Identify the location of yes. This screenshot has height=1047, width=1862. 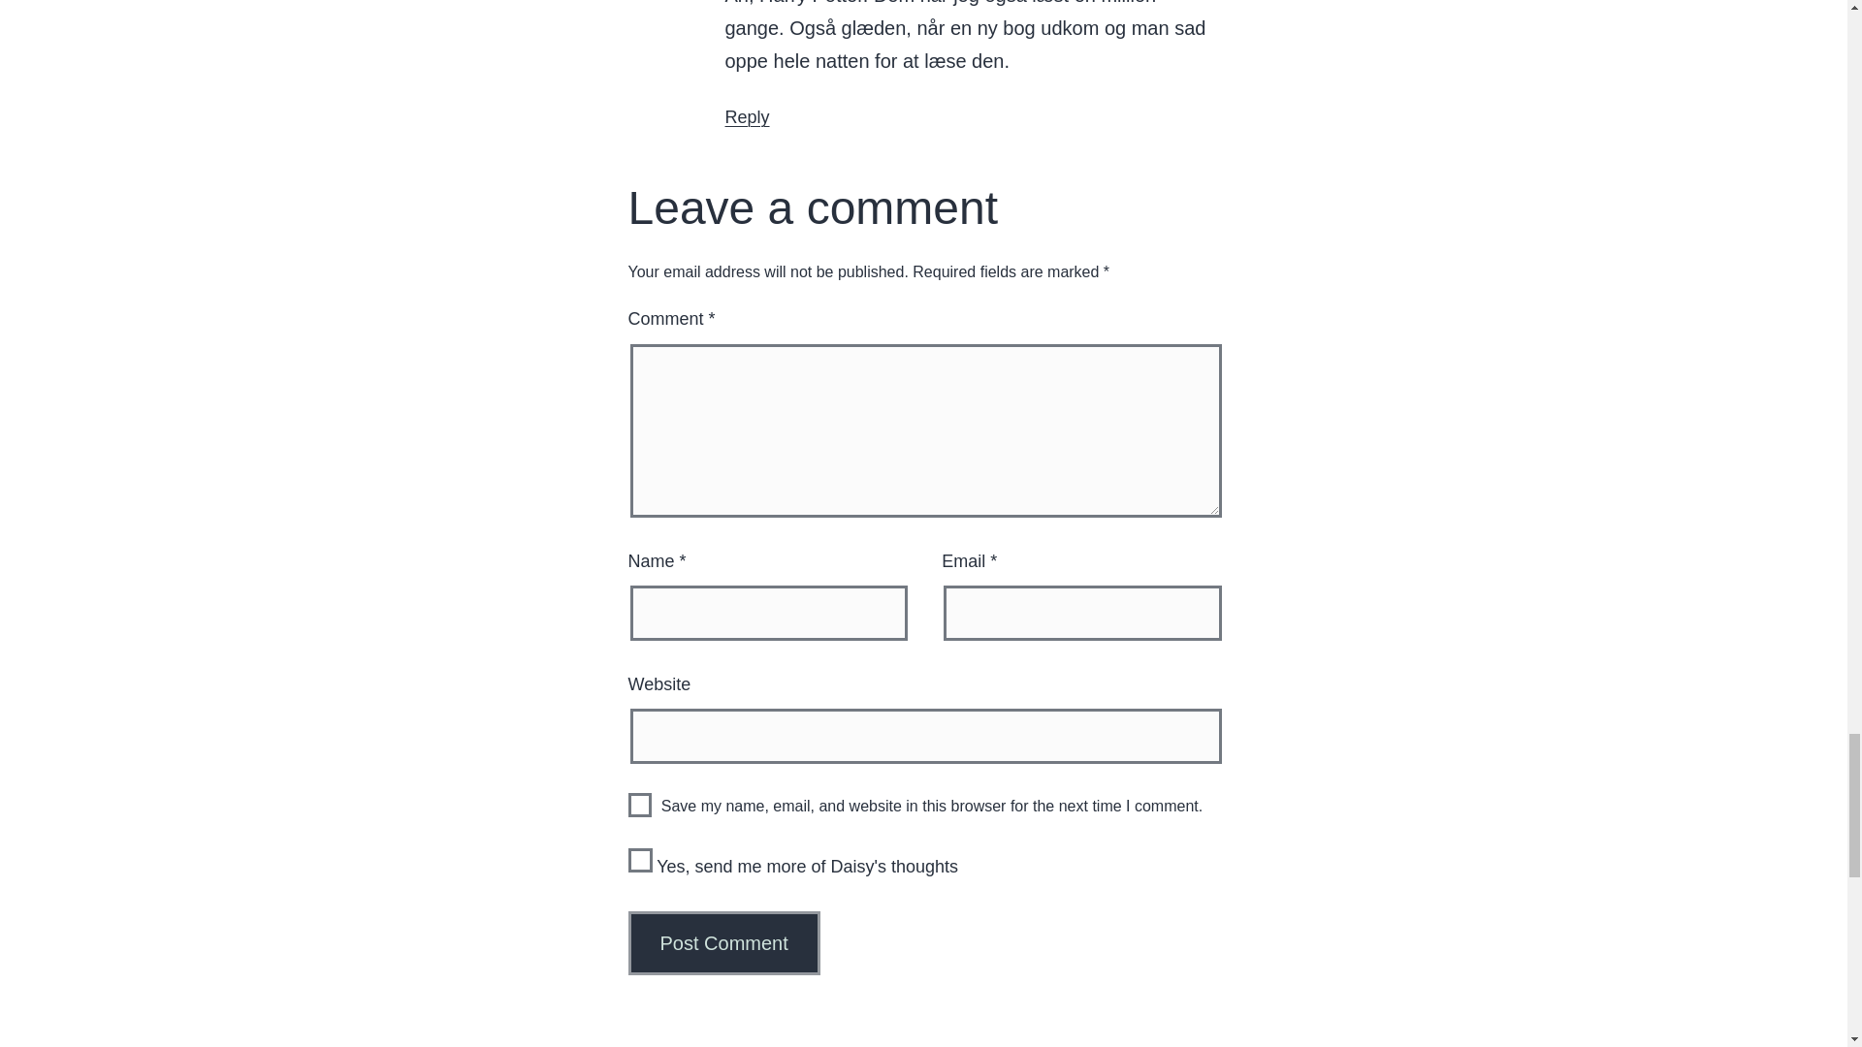
(640, 805).